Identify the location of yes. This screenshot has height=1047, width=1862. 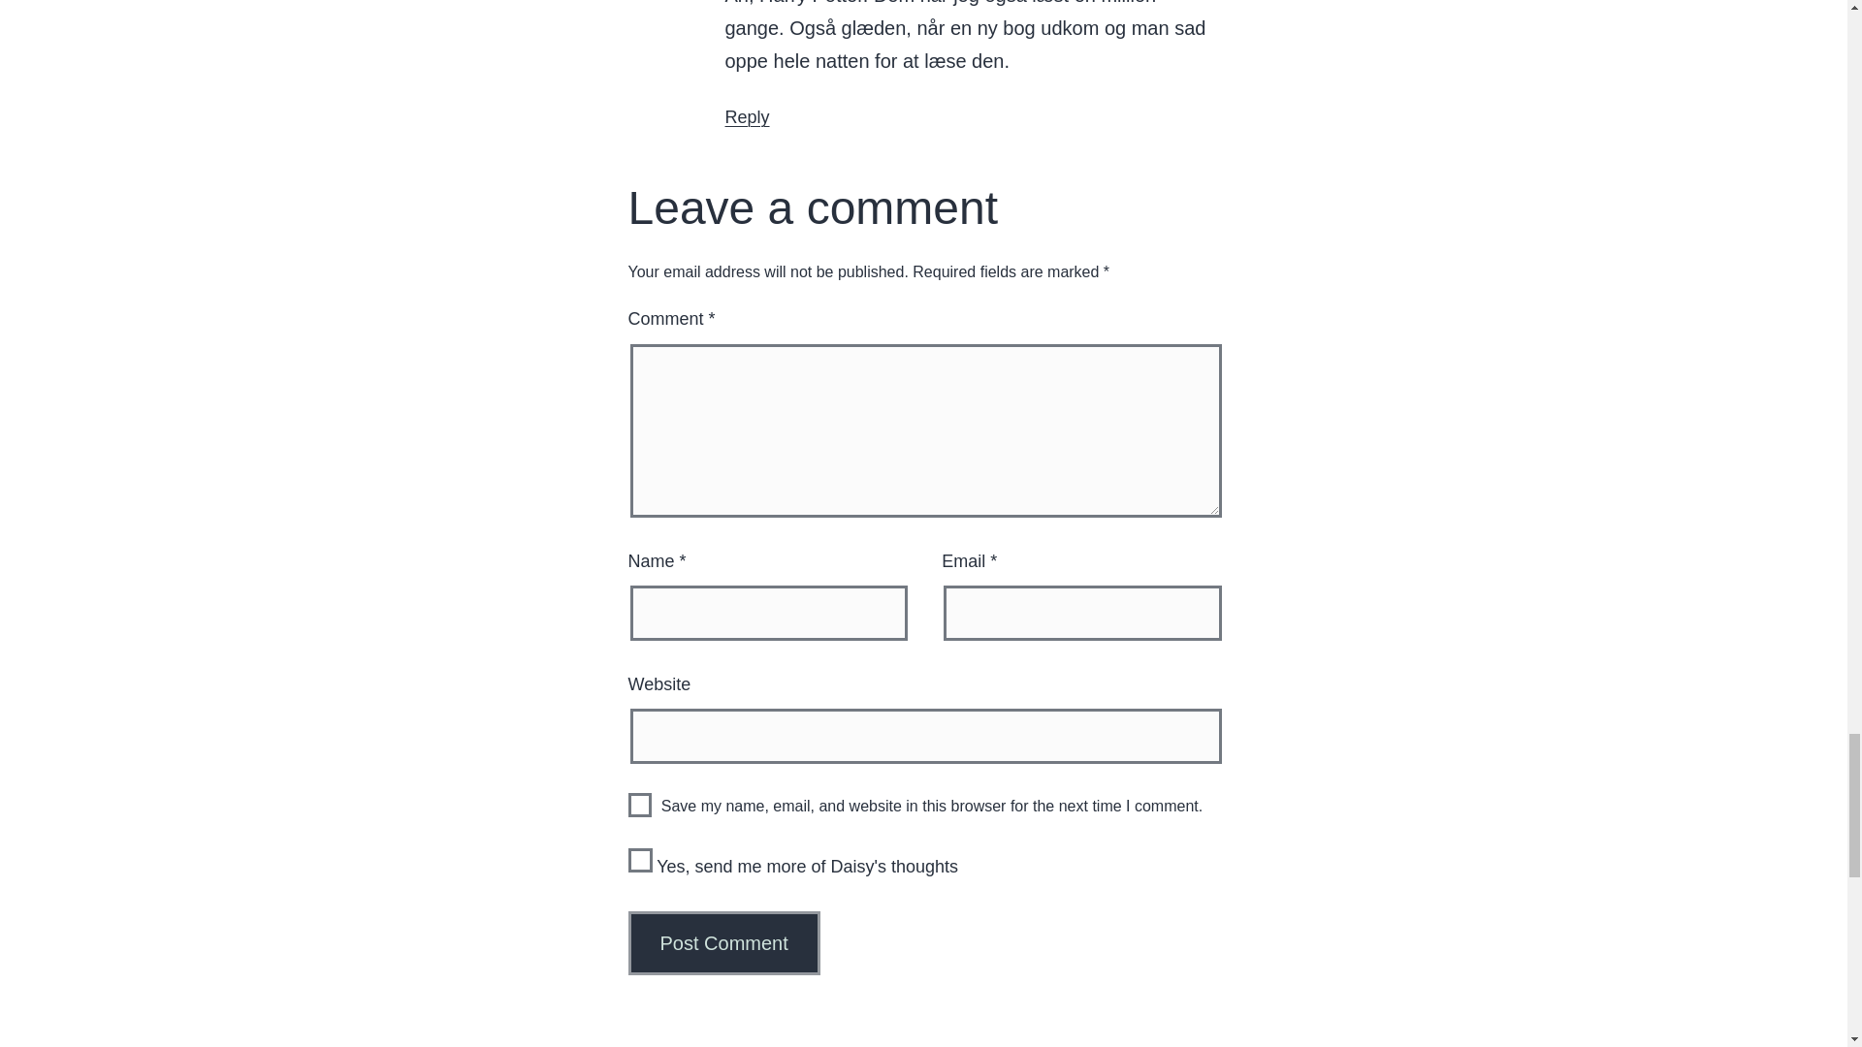
(640, 805).